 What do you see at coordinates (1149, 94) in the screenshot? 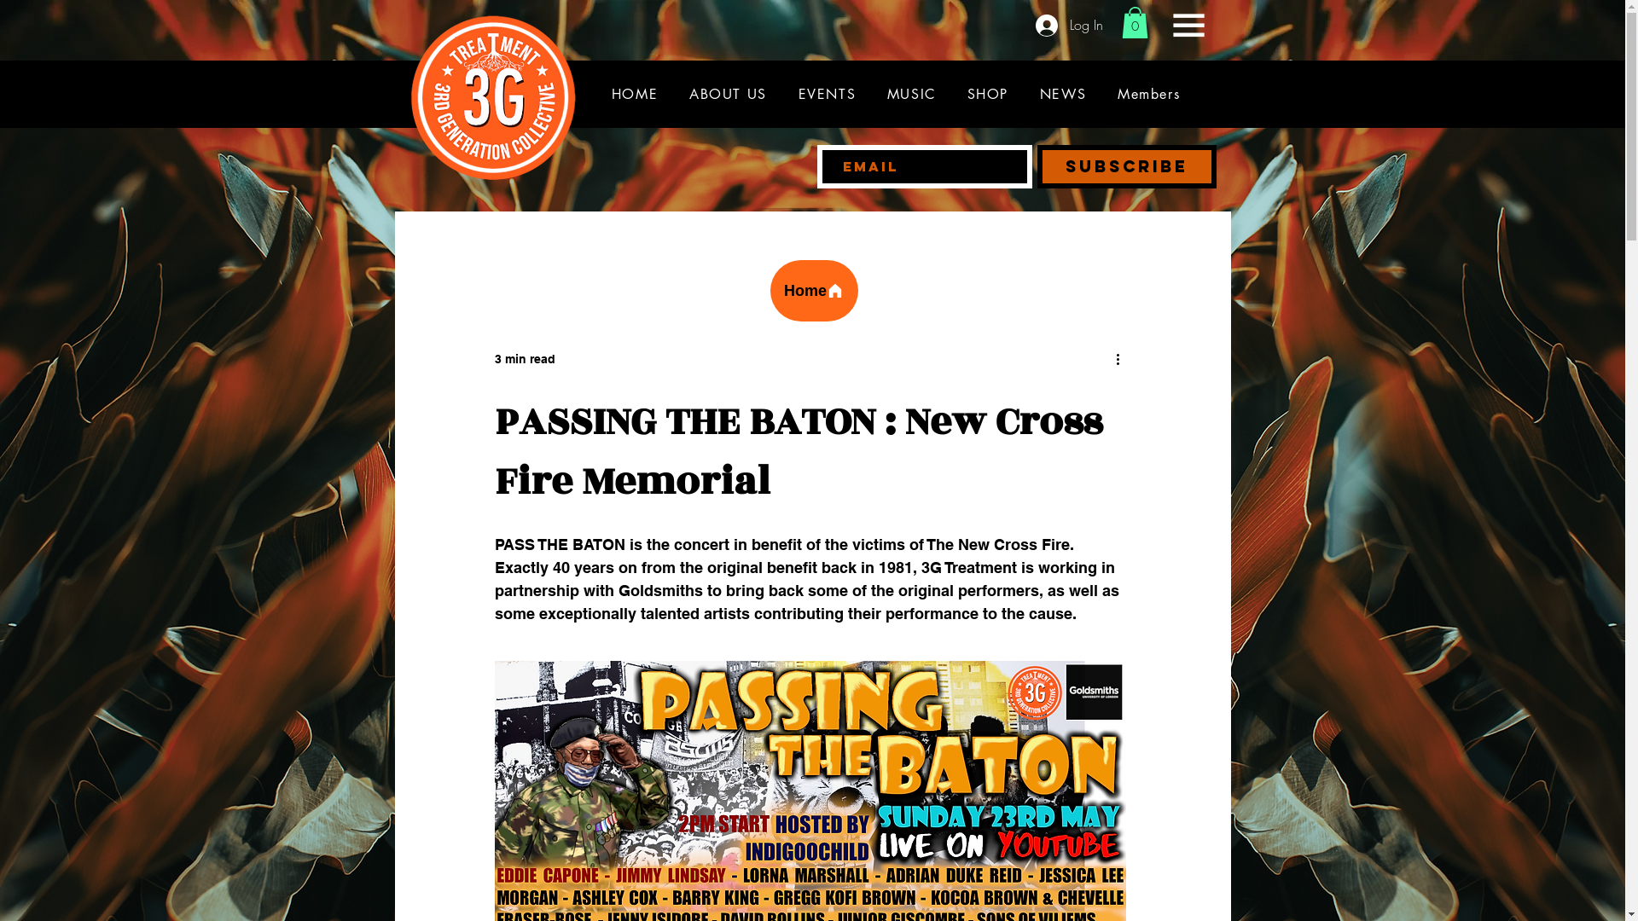
I see `Members` at bounding box center [1149, 94].